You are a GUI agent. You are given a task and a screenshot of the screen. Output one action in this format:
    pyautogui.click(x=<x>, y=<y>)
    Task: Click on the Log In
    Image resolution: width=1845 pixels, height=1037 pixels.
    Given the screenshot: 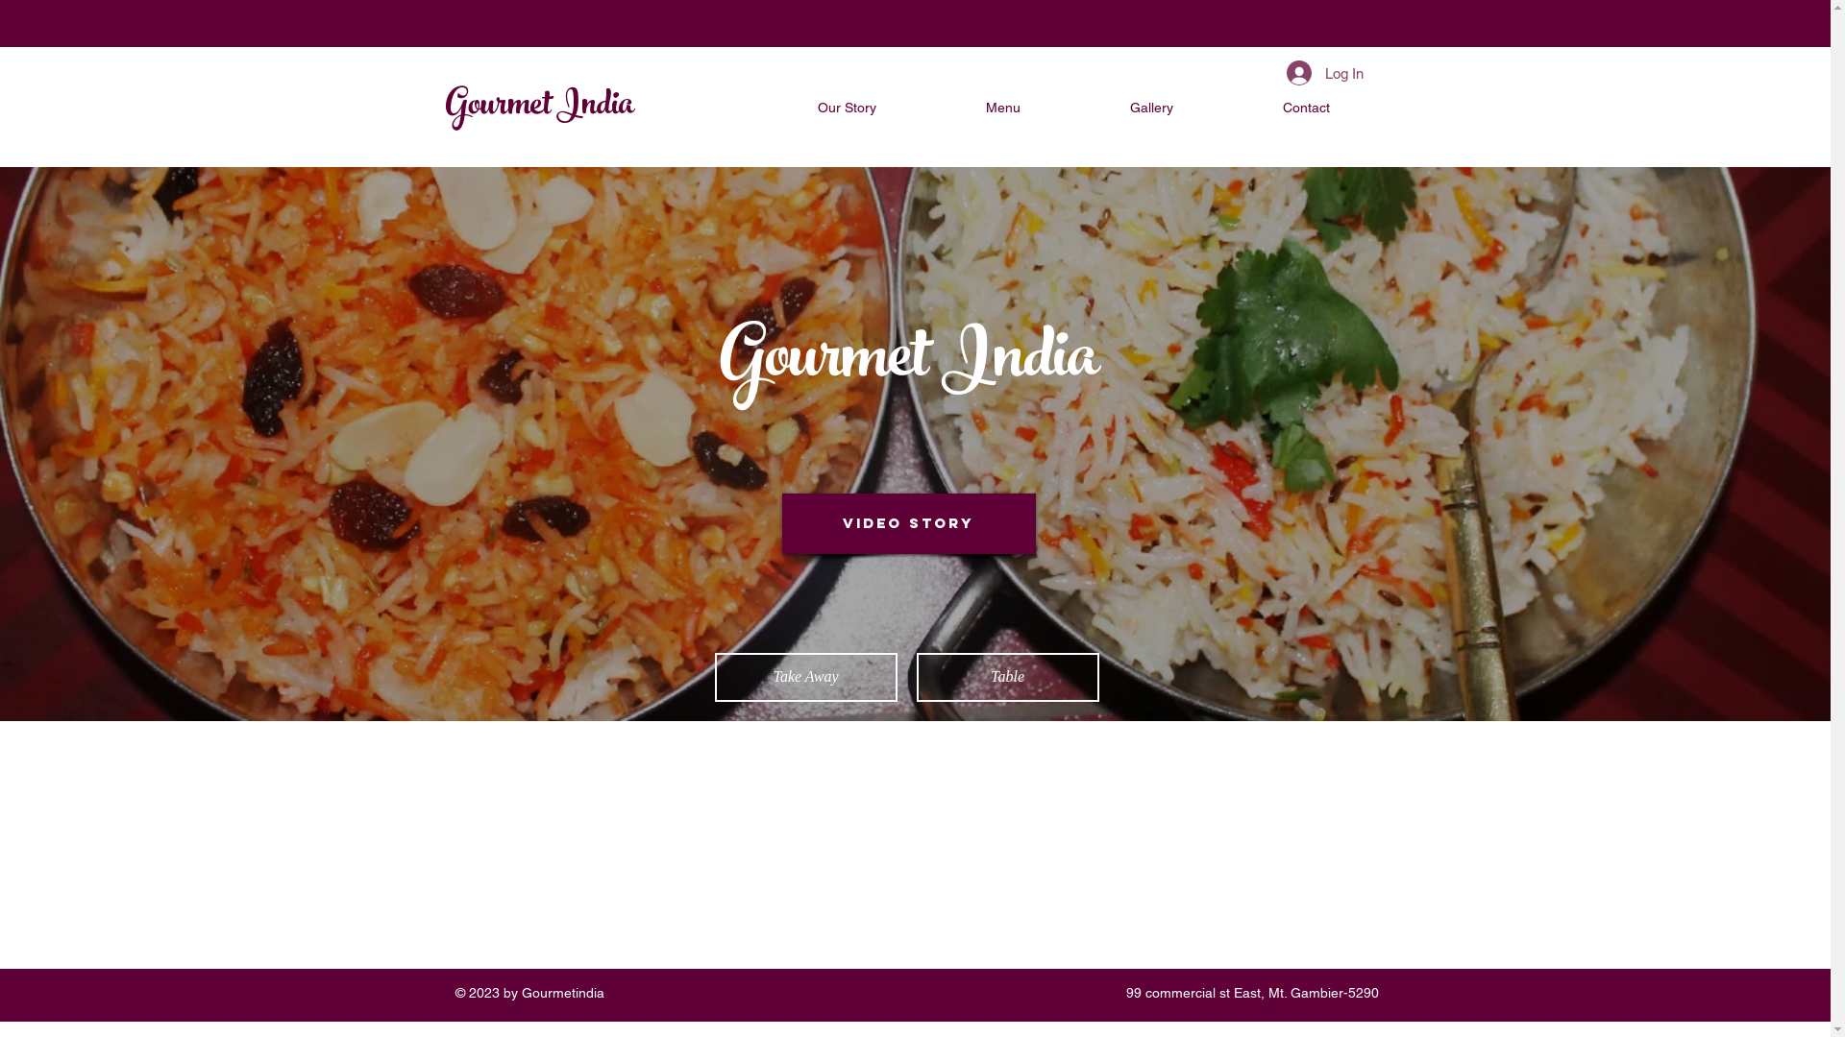 What is the action you would take?
    pyautogui.click(x=1324, y=73)
    